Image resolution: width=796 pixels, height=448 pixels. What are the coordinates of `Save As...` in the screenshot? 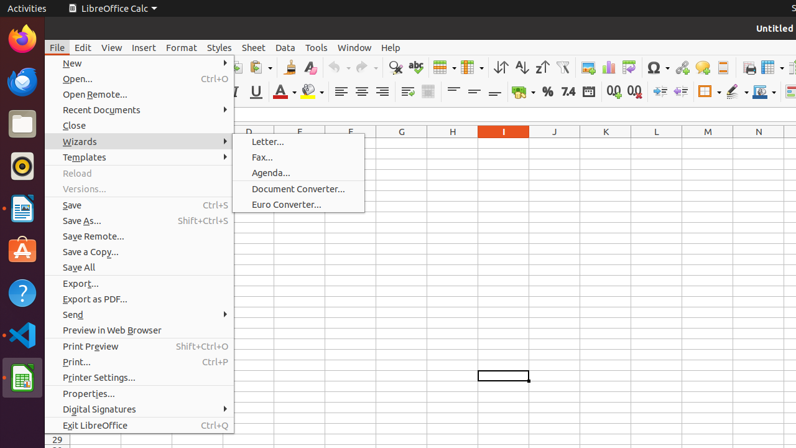 It's located at (139, 220).